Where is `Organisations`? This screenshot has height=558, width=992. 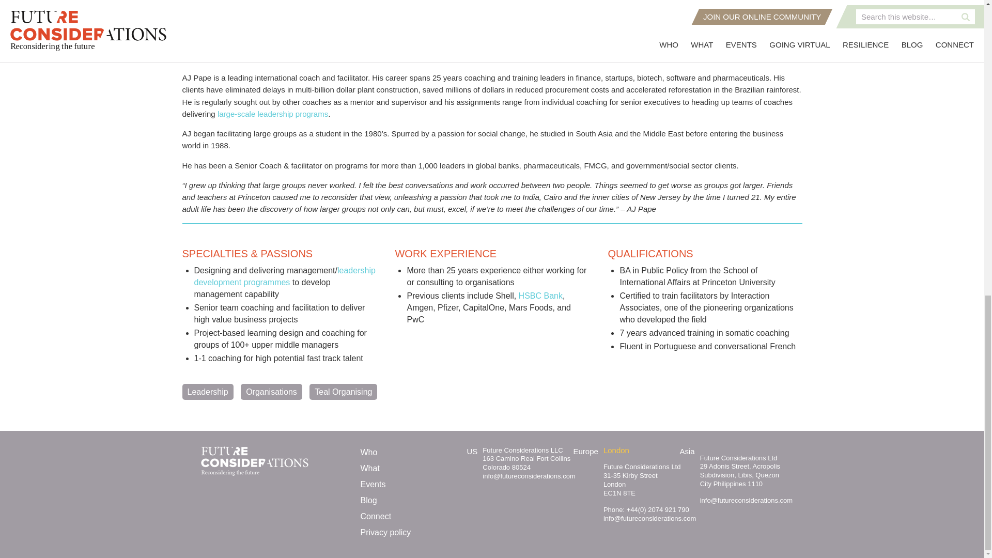 Organisations is located at coordinates (272, 391).